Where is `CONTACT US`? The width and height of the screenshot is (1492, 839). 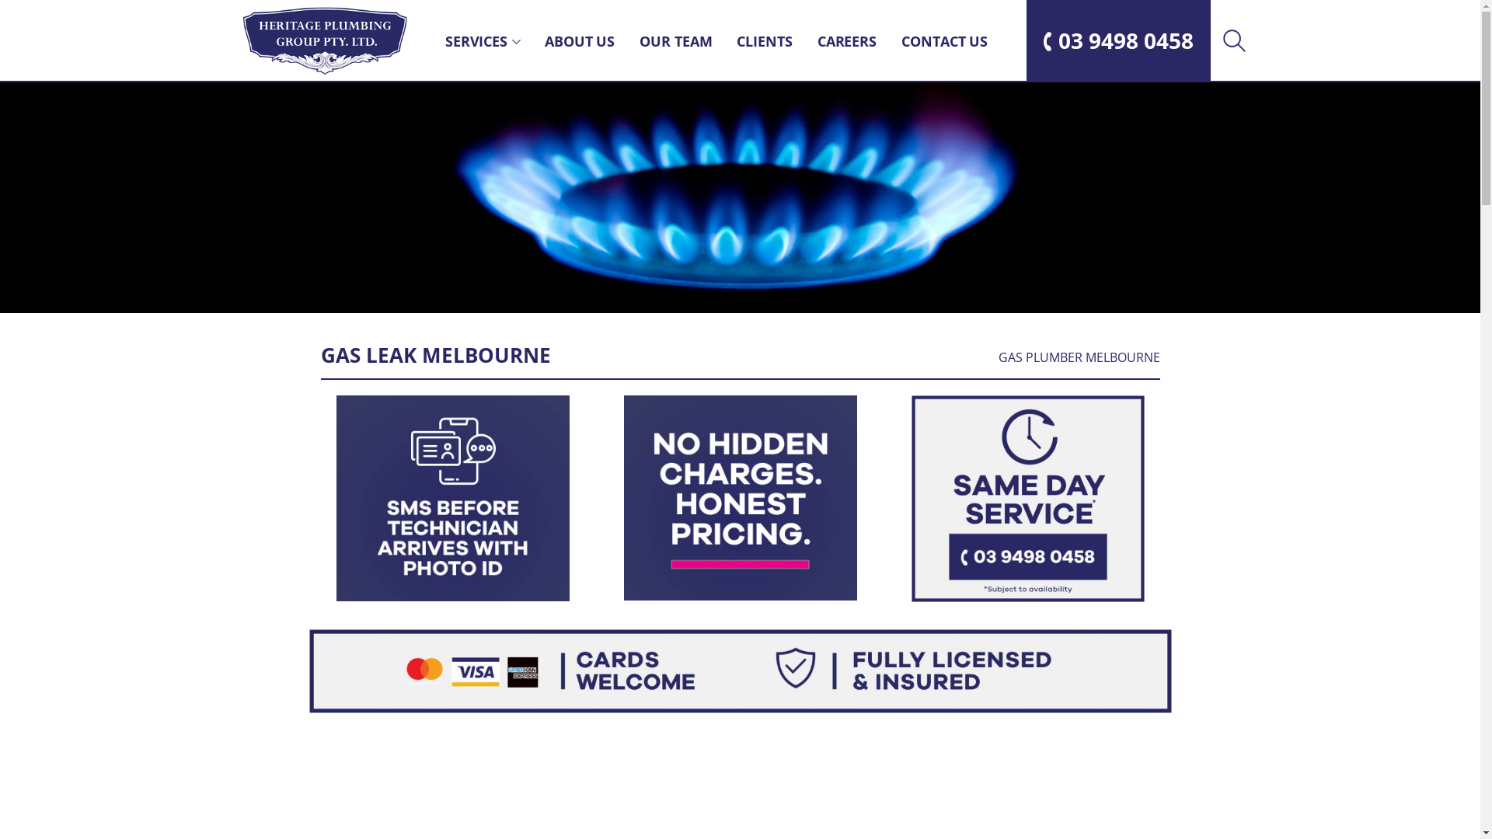
CONTACT US is located at coordinates (945, 41).